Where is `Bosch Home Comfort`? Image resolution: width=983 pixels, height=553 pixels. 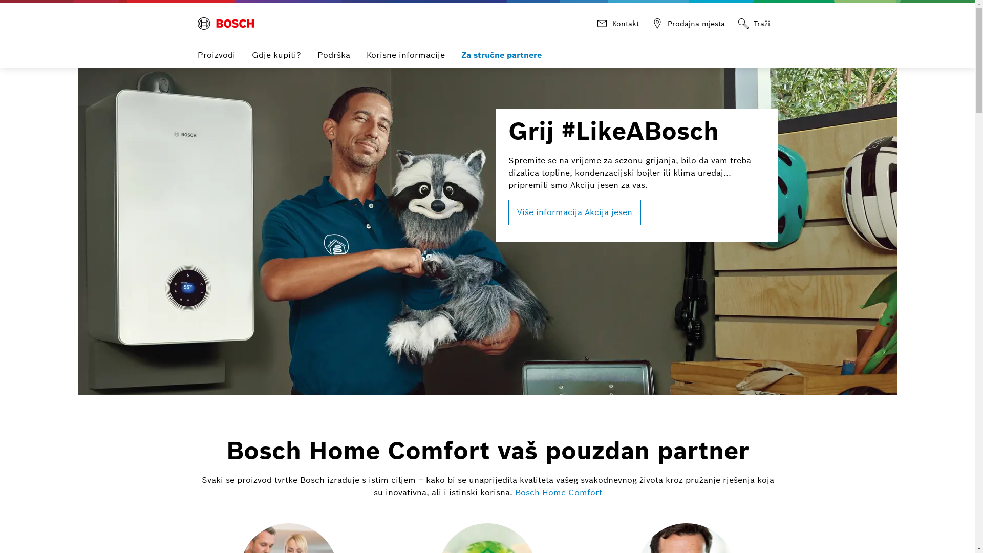
Bosch Home Comfort is located at coordinates (559, 493).